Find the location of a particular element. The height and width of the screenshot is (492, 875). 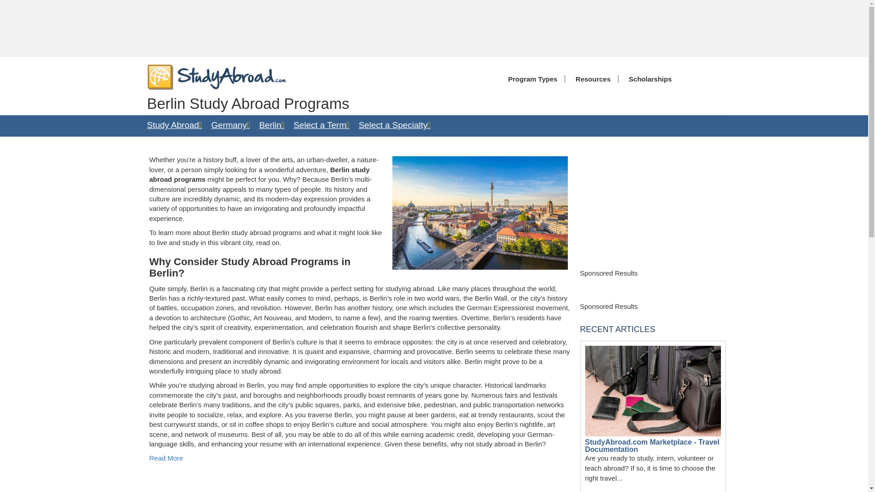

Resources is located at coordinates (591, 79).